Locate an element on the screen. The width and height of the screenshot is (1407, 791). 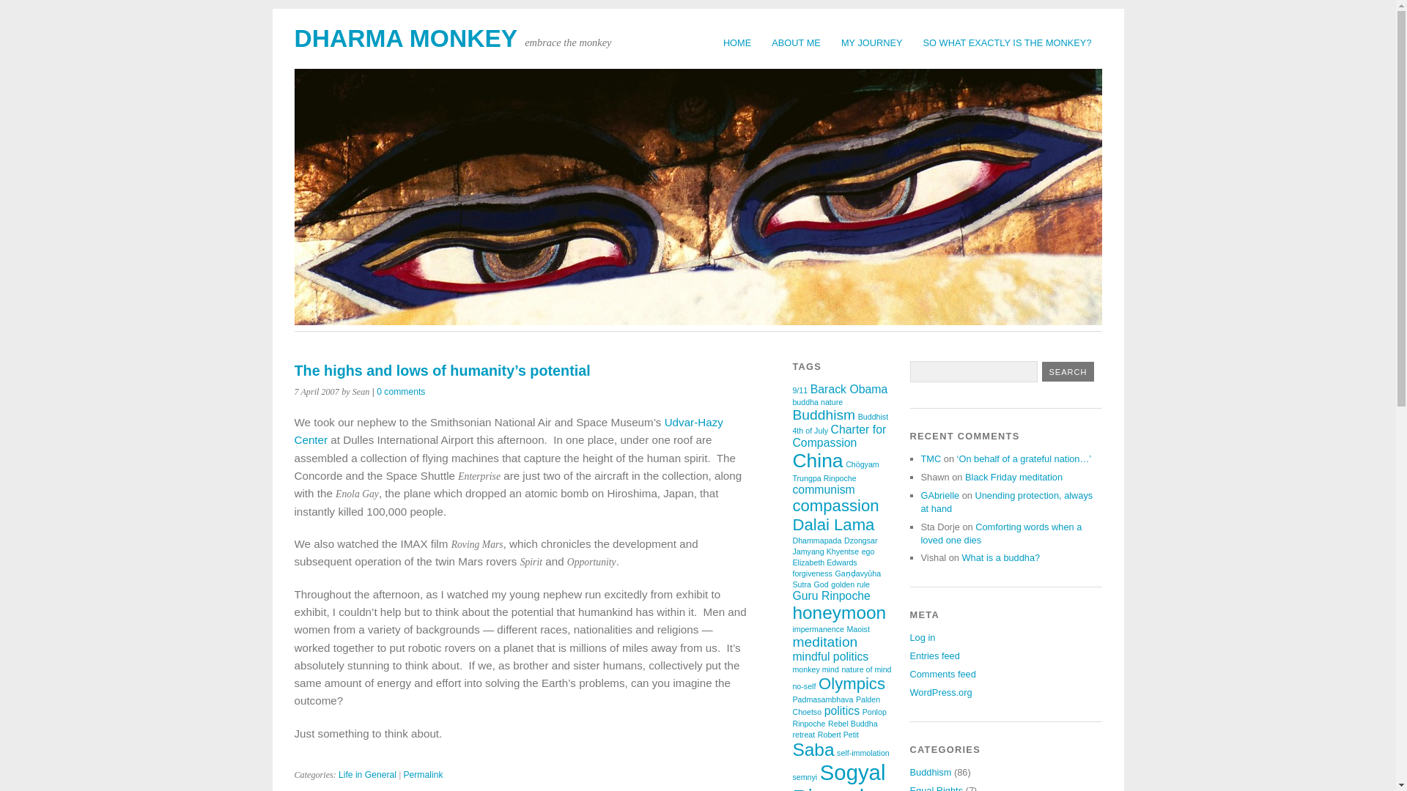
Buddhism is located at coordinates (824, 415).